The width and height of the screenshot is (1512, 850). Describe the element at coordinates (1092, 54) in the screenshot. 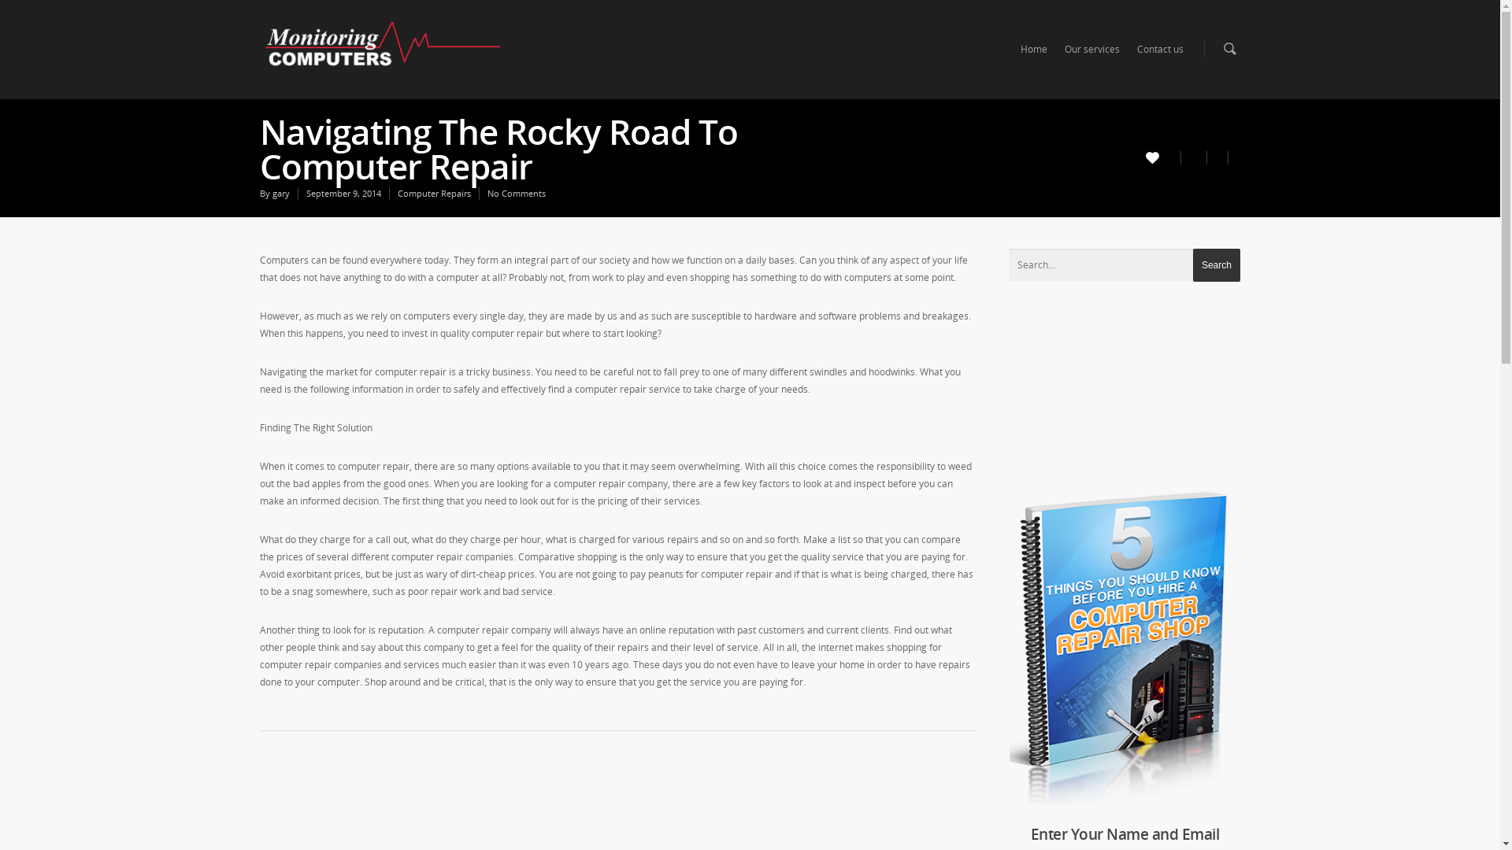

I see `Our services` at that location.